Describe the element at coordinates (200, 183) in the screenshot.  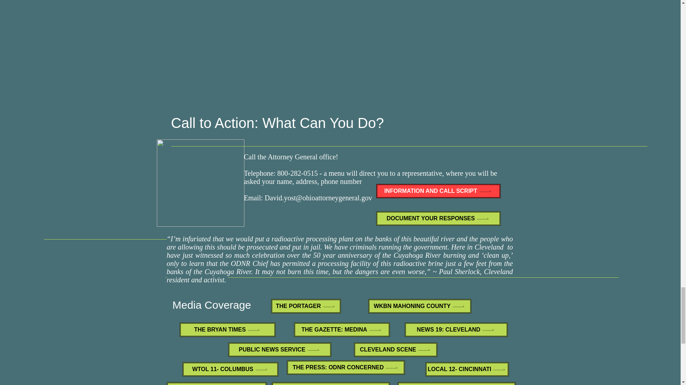
I see `Megaphone` at that location.